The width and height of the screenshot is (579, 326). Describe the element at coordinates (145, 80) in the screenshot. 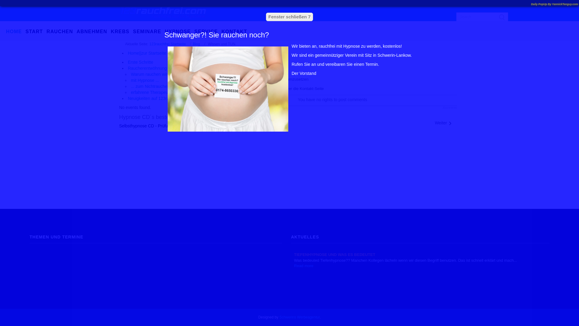

I see `mit Hypnose ...` at that location.